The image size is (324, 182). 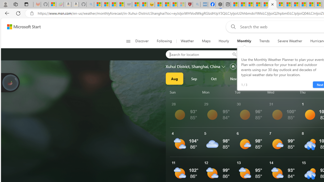 What do you see at coordinates (128, 41) in the screenshot?
I see `Open navigation menu` at bounding box center [128, 41].